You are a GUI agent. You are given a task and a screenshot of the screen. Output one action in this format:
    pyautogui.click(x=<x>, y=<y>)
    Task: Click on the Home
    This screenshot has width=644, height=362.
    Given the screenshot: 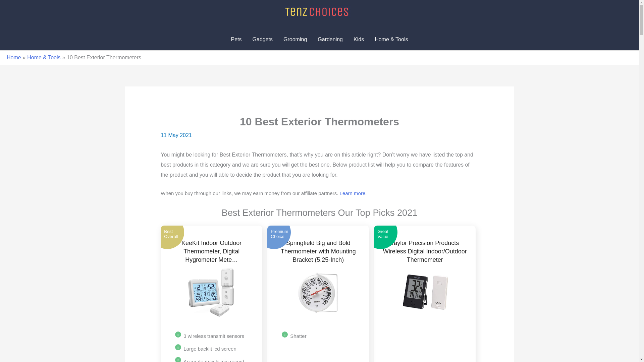 What is the action you would take?
    pyautogui.click(x=14, y=58)
    